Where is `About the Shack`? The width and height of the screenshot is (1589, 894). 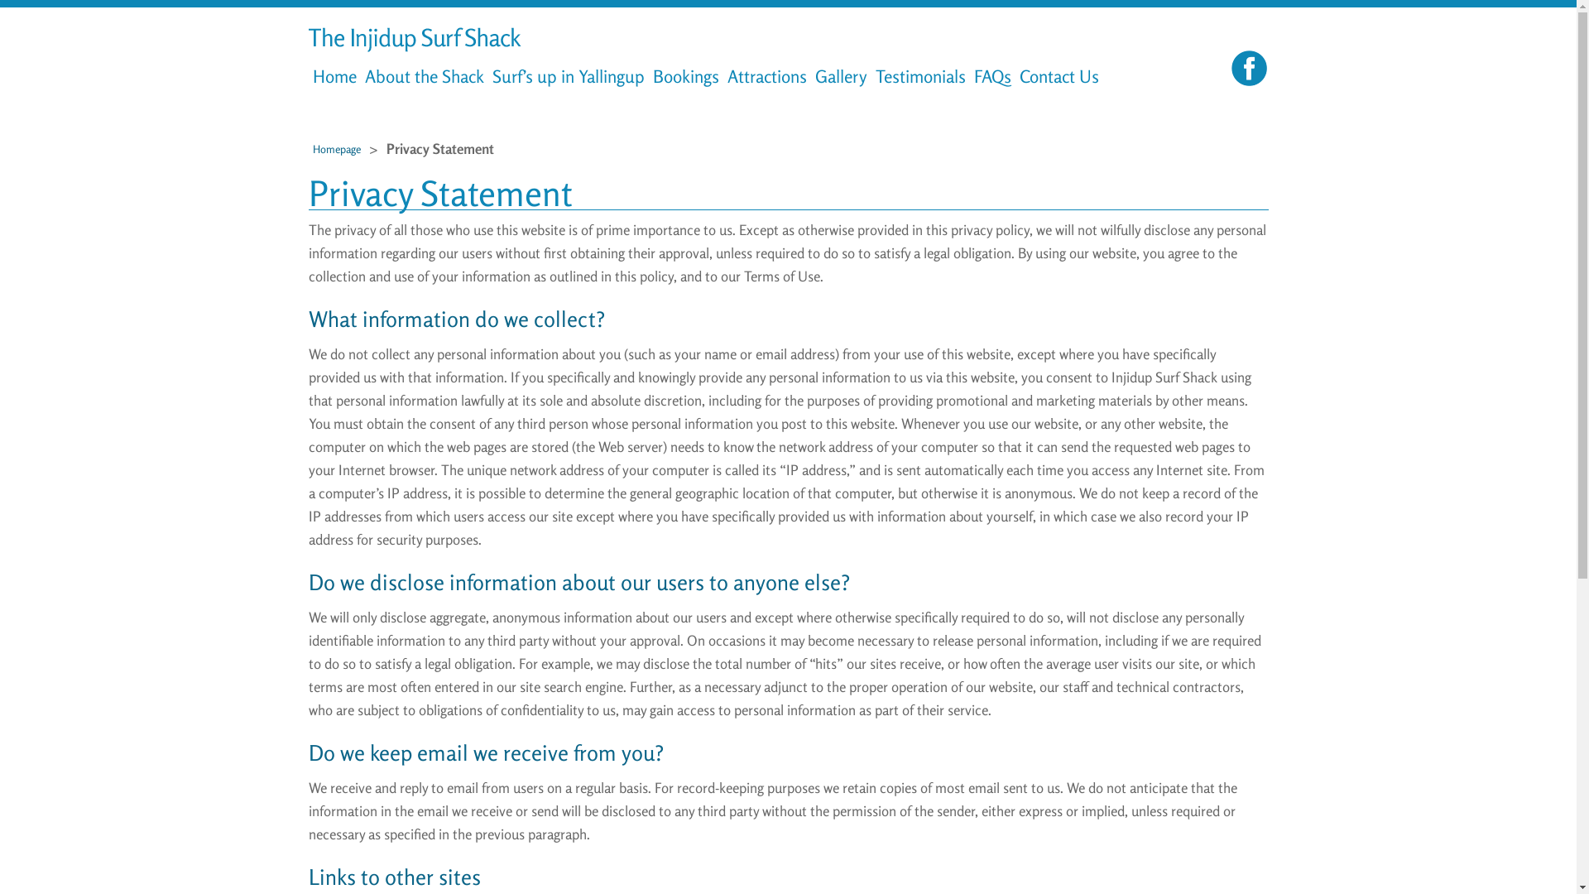
About the Shack is located at coordinates (425, 76).